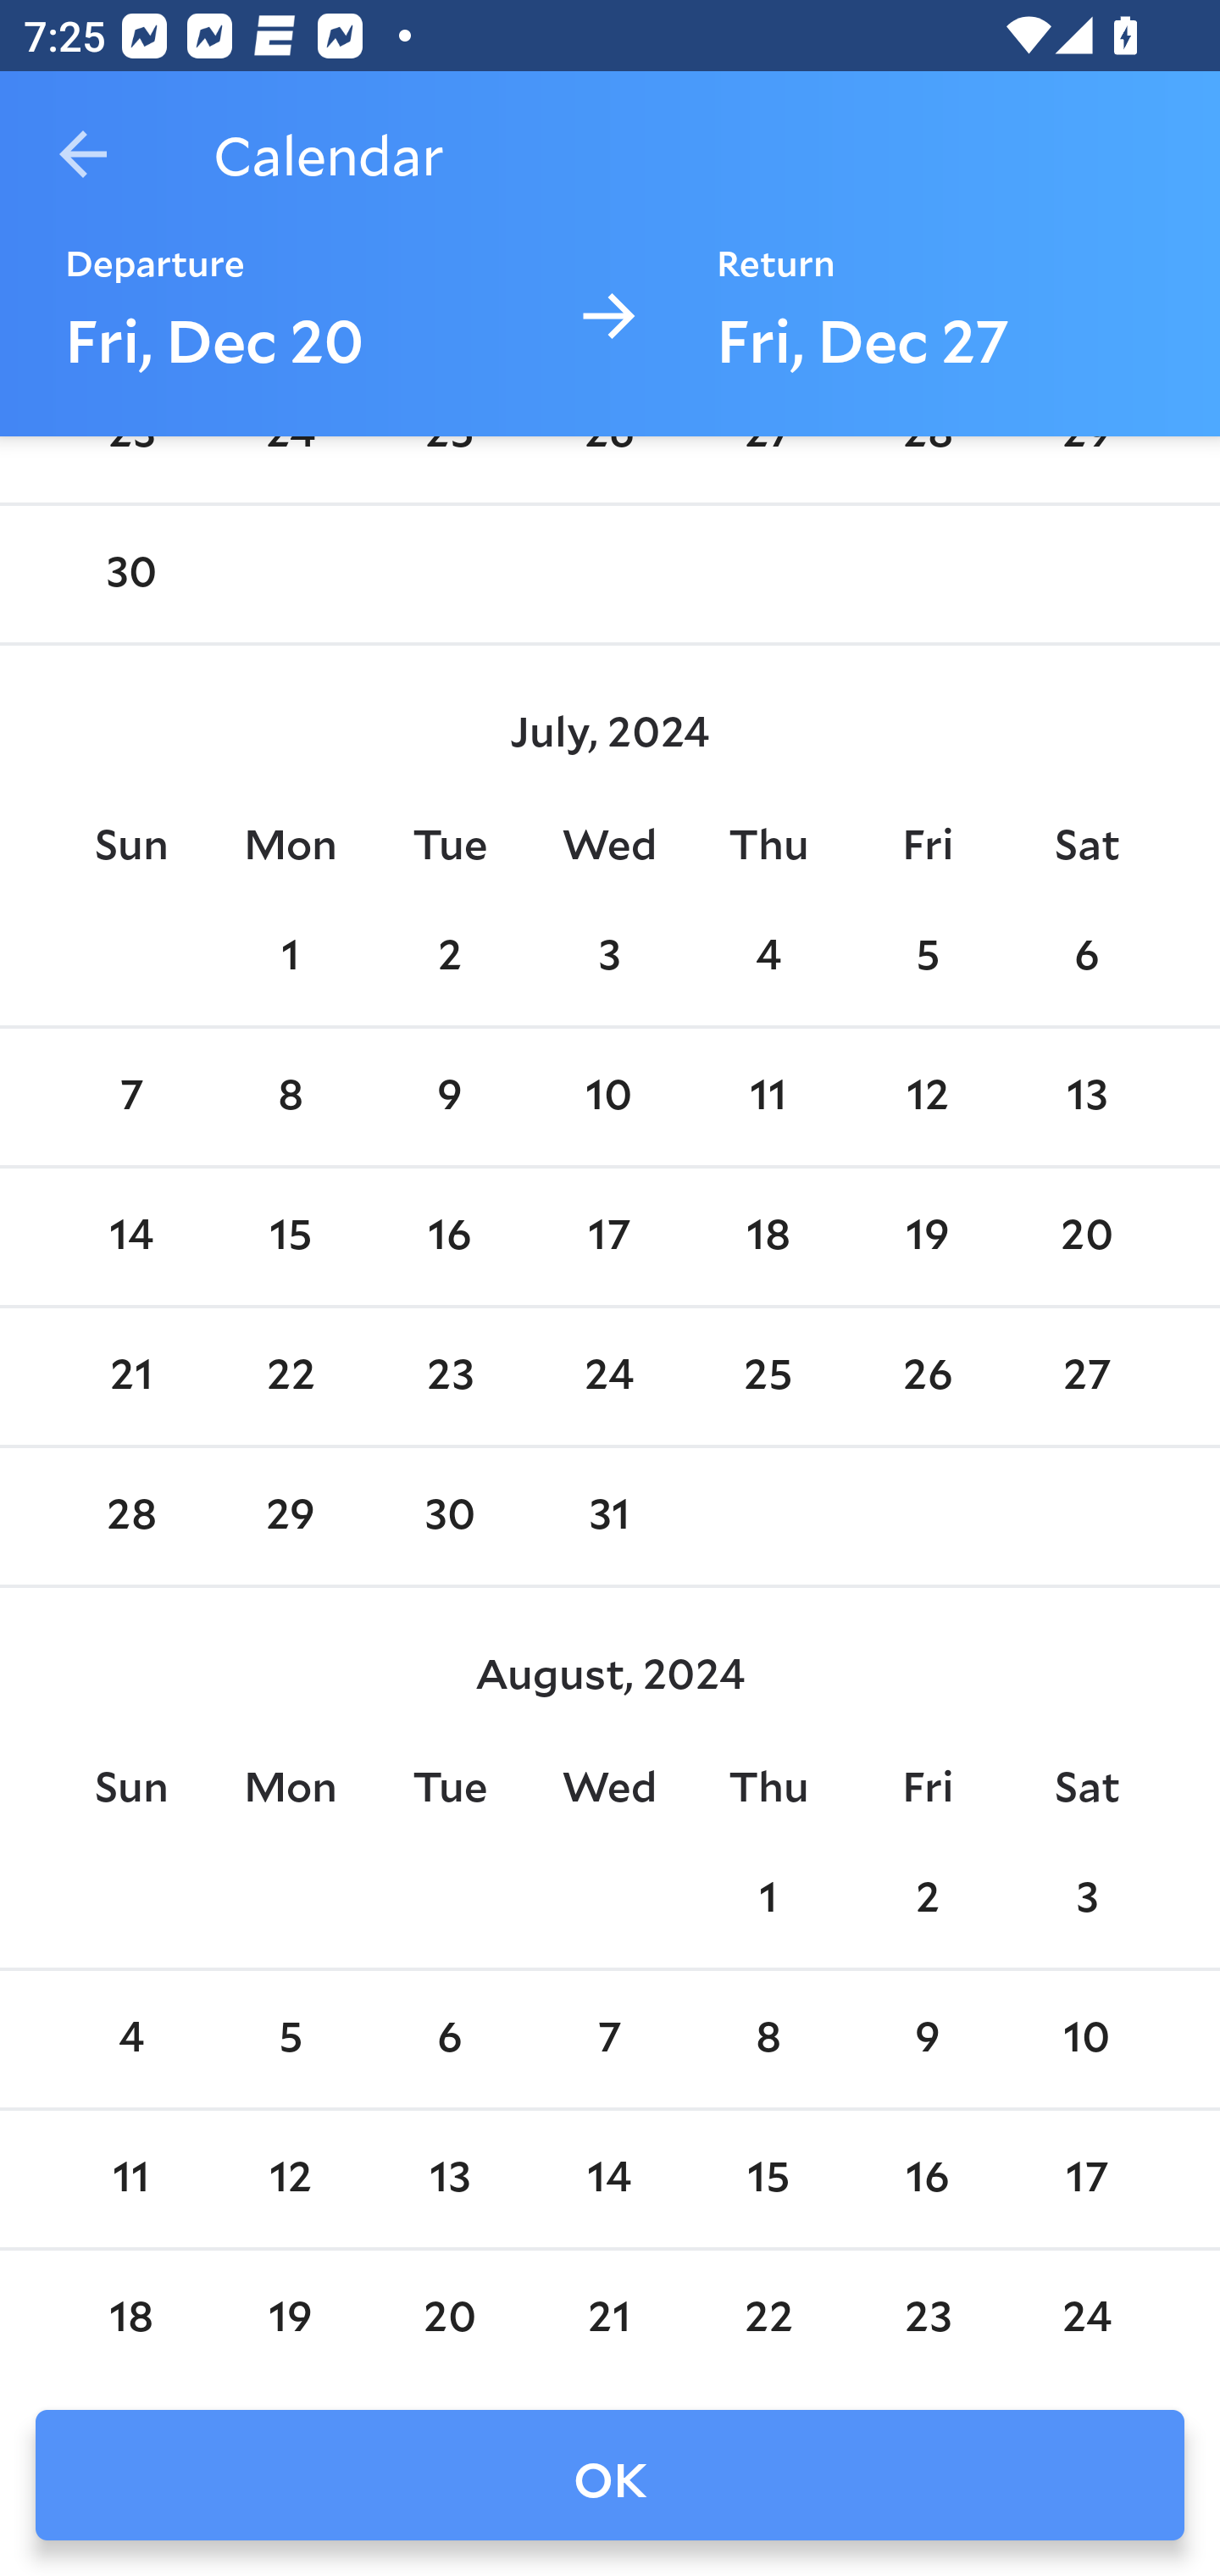 This screenshot has width=1220, height=2576. What do you see at coordinates (927, 2040) in the screenshot?
I see `9` at bounding box center [927, 2040].